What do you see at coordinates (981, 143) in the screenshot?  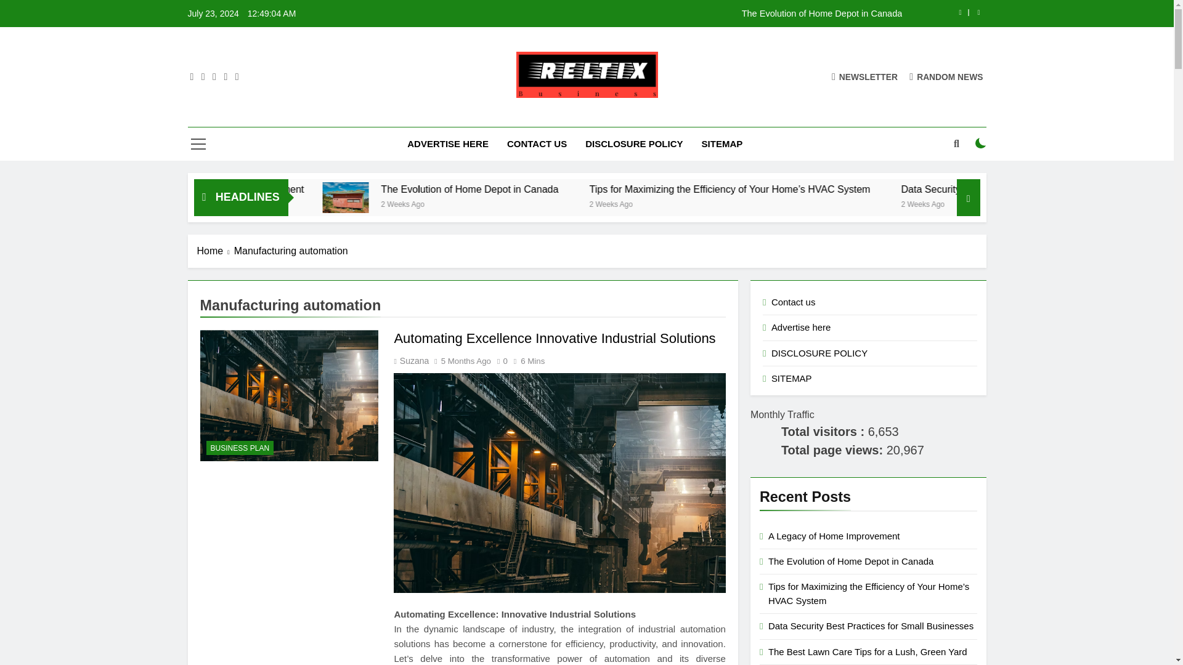 I see `on` at bounding box center [981, 143].